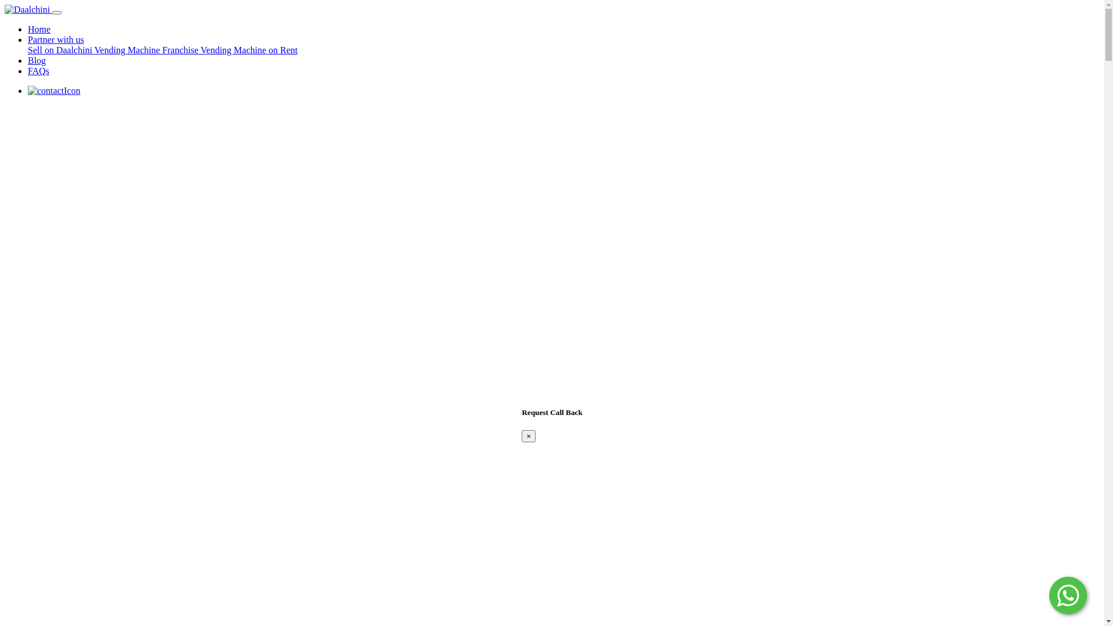  I want to click on Vending Machine Franchise, so click(147, 50).